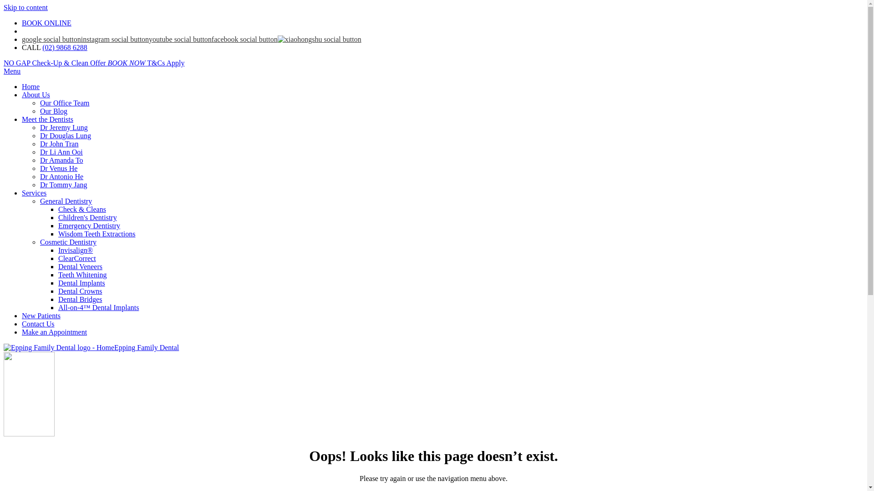 This screenshot has height=491, width=874. Describe the element at coordinates (62, 176) in the screenshot. I see `Dr Antonio He` at that location.